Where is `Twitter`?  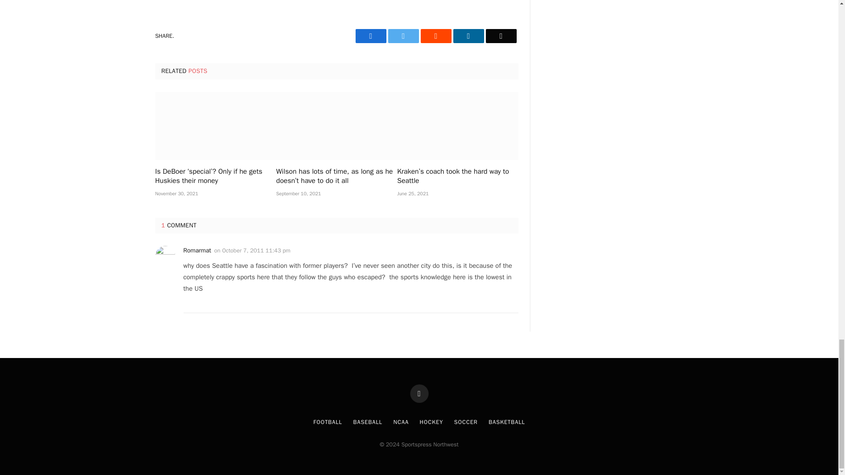 Twitter is located at coordinates (403, 36).